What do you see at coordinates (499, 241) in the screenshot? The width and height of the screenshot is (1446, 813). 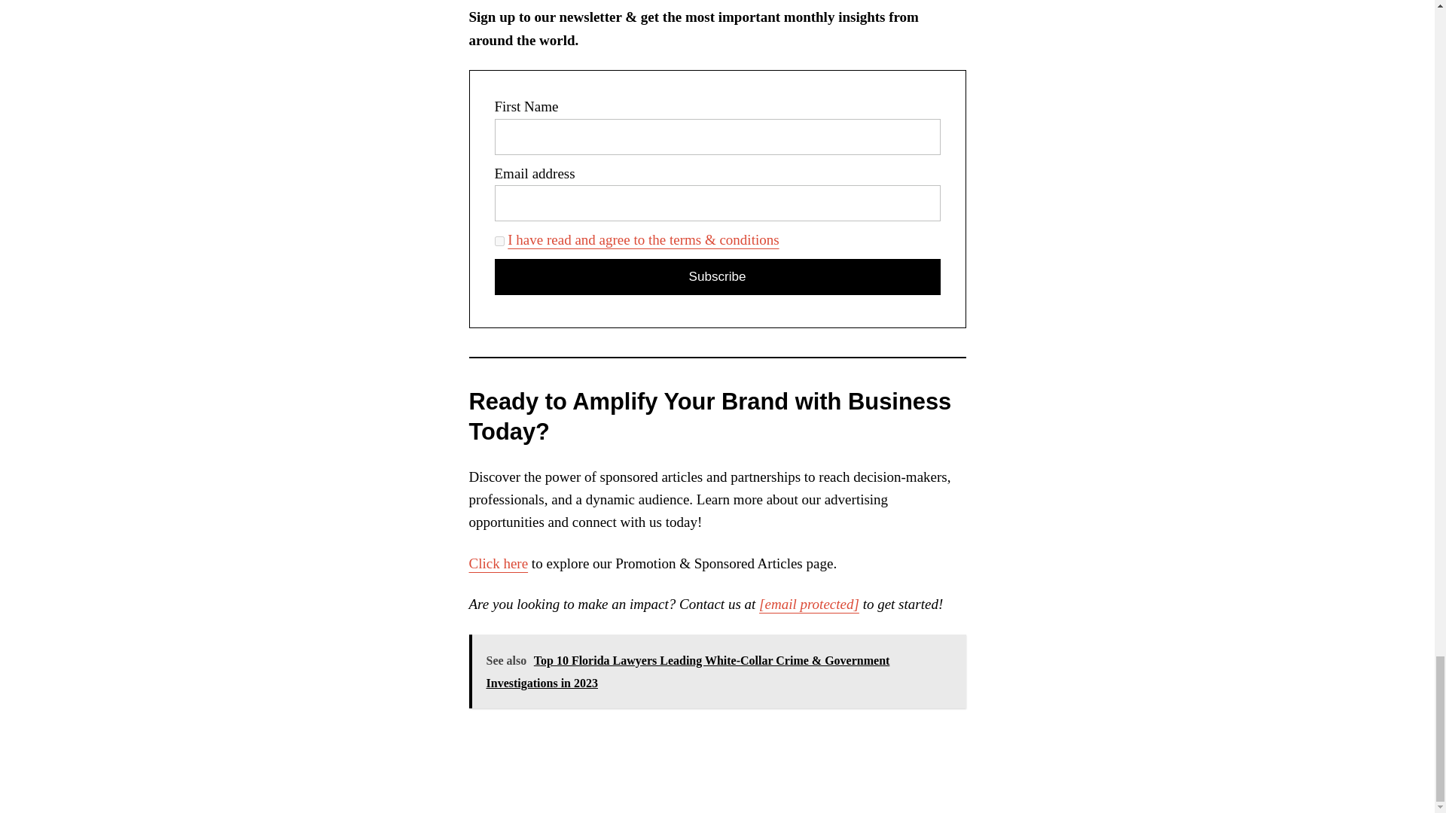 I see `1` at bounding box center [499, 241].